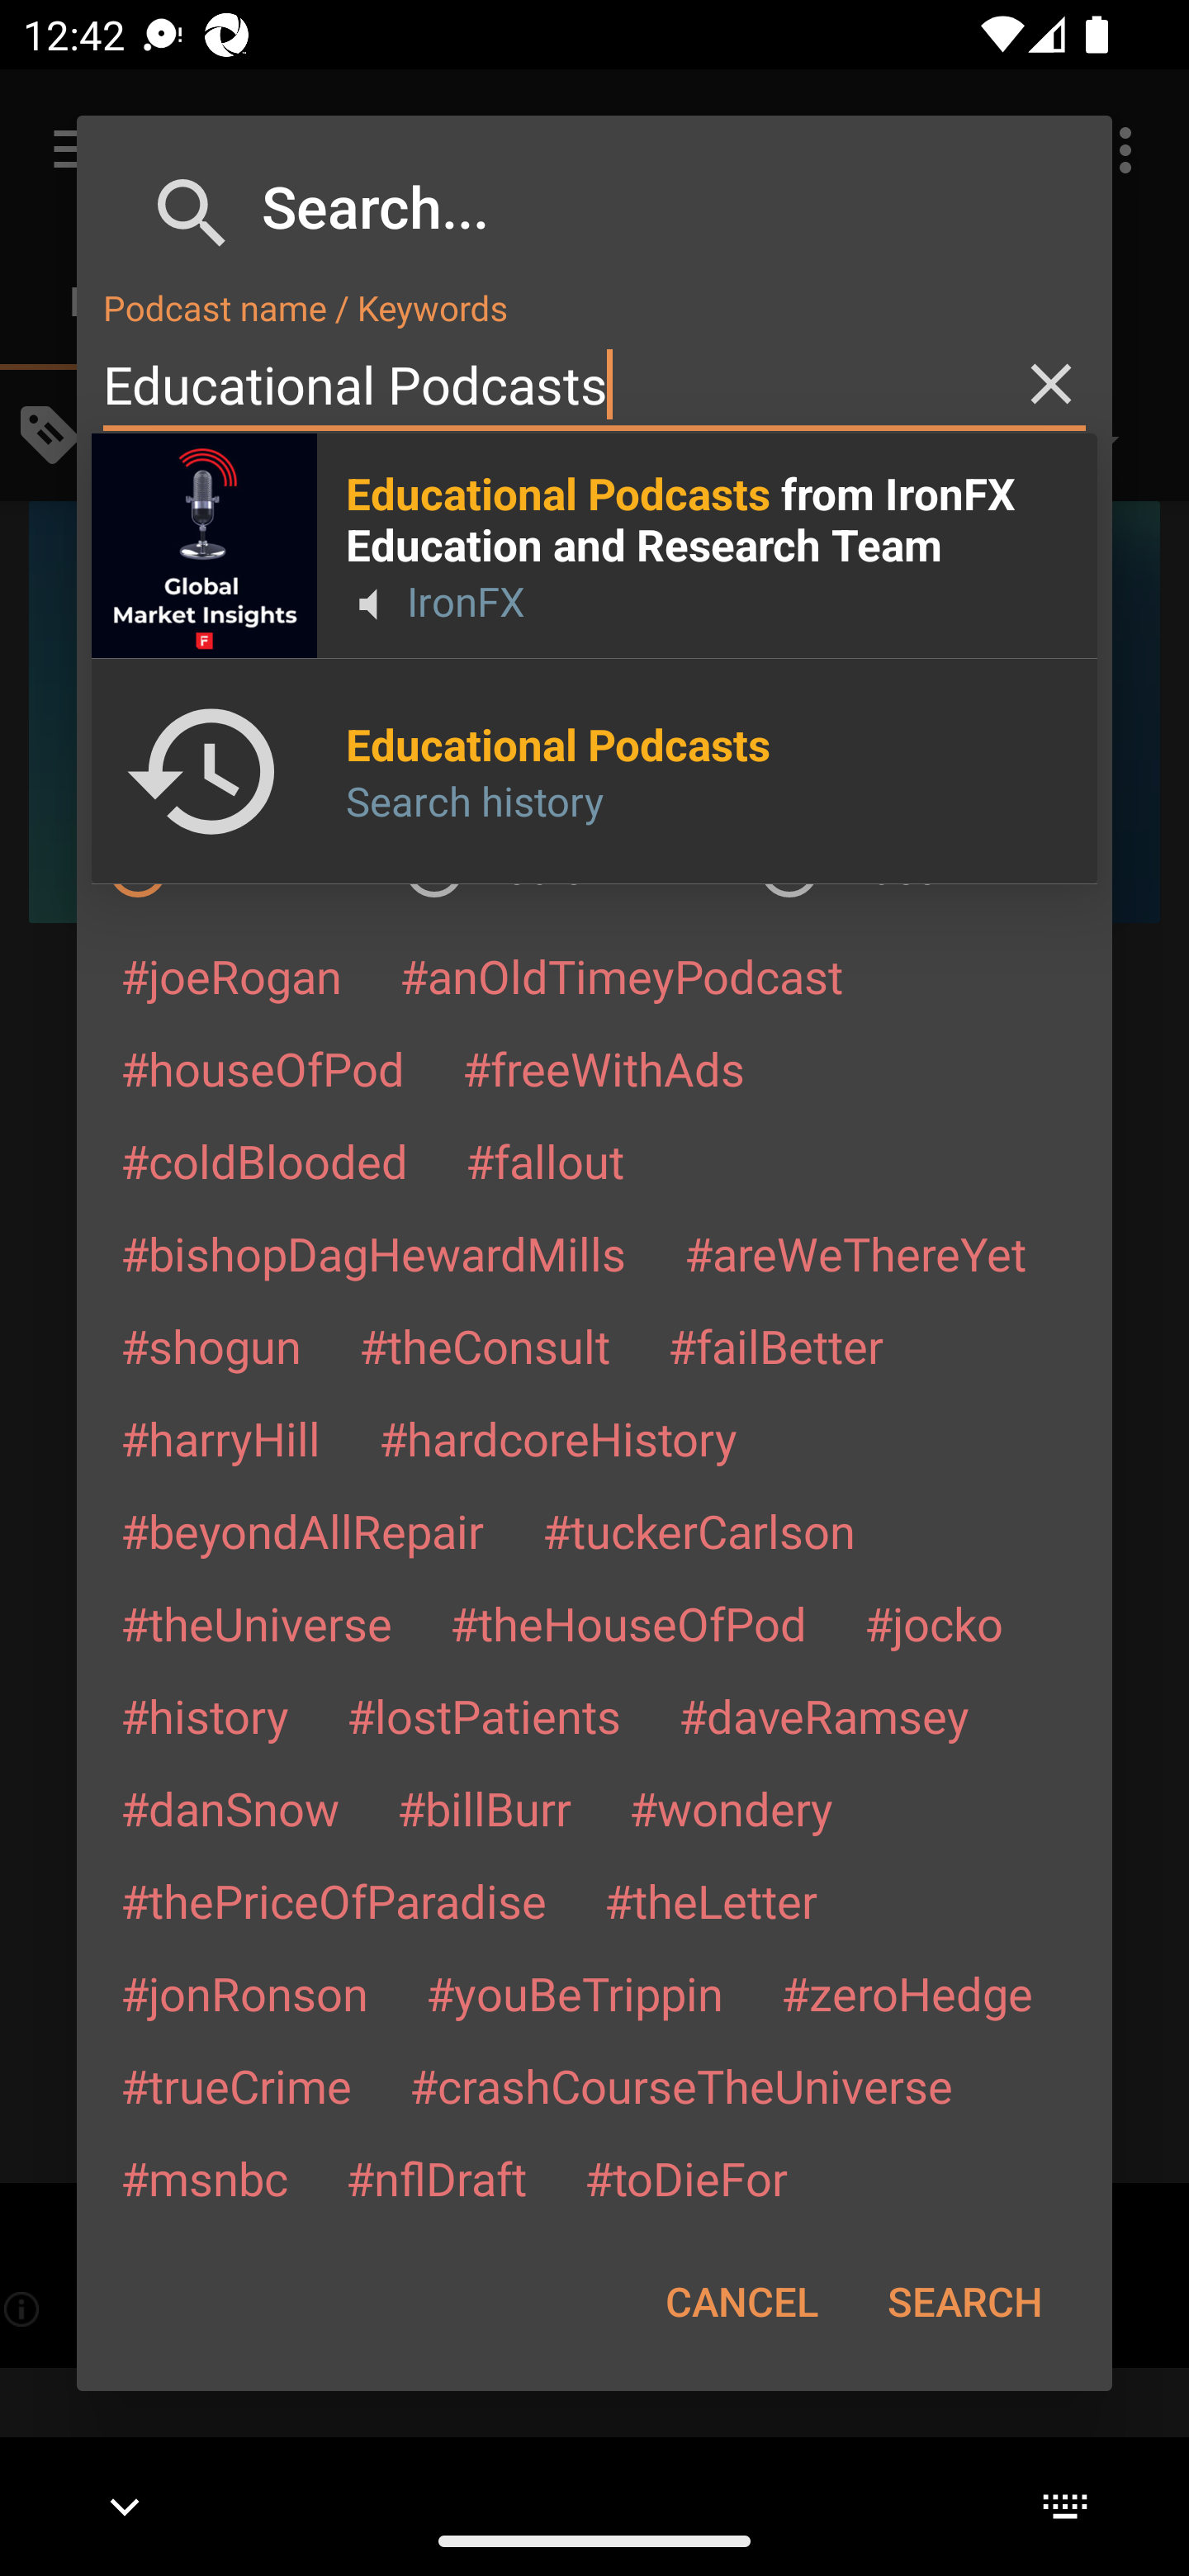 The image size is (1189, 2576). I want to click on #bishopDagHewardMills, so click(373, 1252).